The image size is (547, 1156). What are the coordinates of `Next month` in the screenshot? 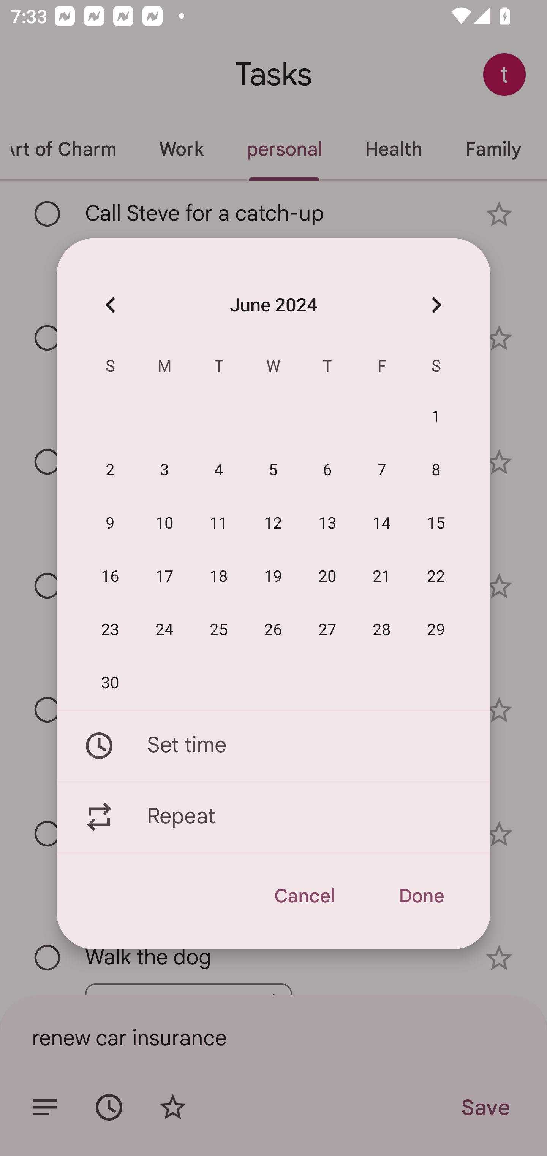 It's located at (436, 304).